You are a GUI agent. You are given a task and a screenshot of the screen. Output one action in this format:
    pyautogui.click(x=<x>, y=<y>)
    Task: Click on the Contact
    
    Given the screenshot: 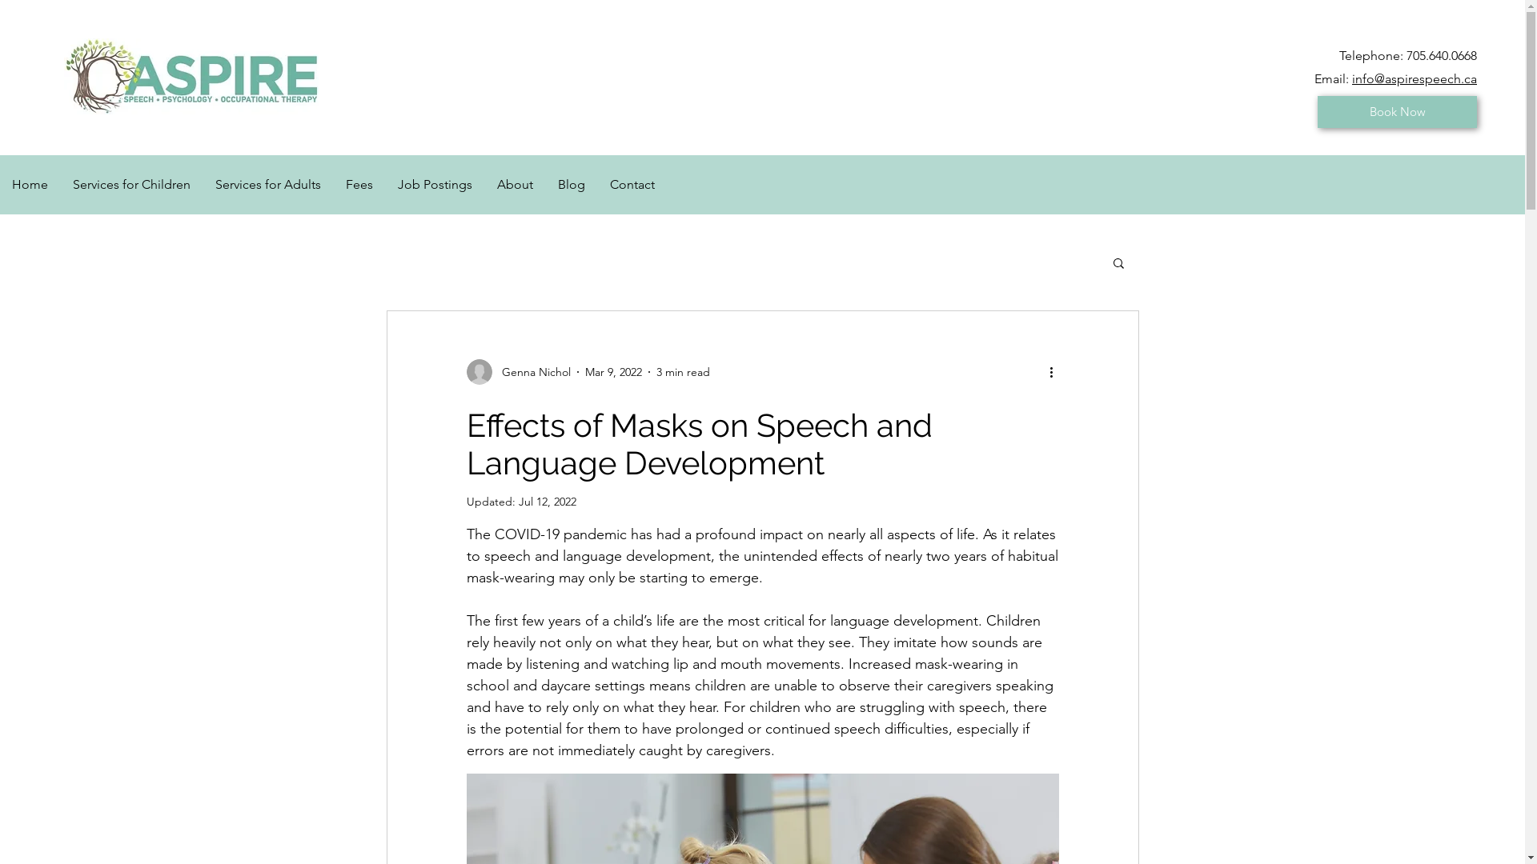 What is the action you would take?
    pyautogui.click(x=632, y=185)
    